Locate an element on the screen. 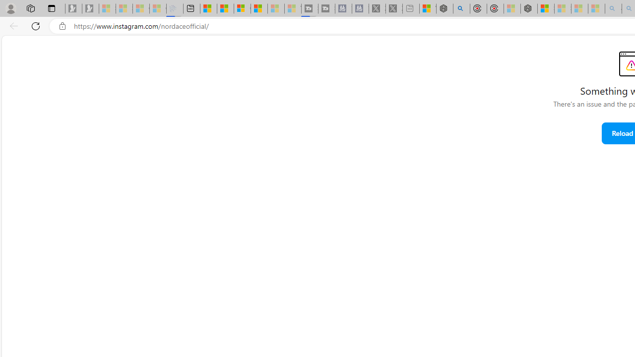 Image resolution: width=635 pixels, height=357 pixels. poe - Search is located at coordinates (461, 9).